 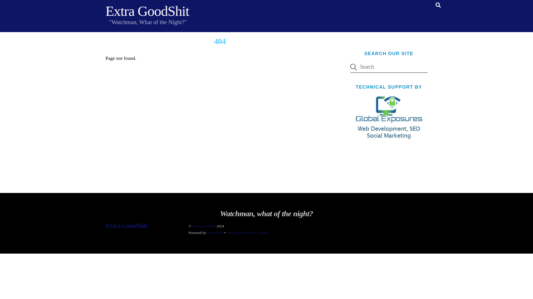 I want to click on Extra GoodShit, so click(x=126, y=226).